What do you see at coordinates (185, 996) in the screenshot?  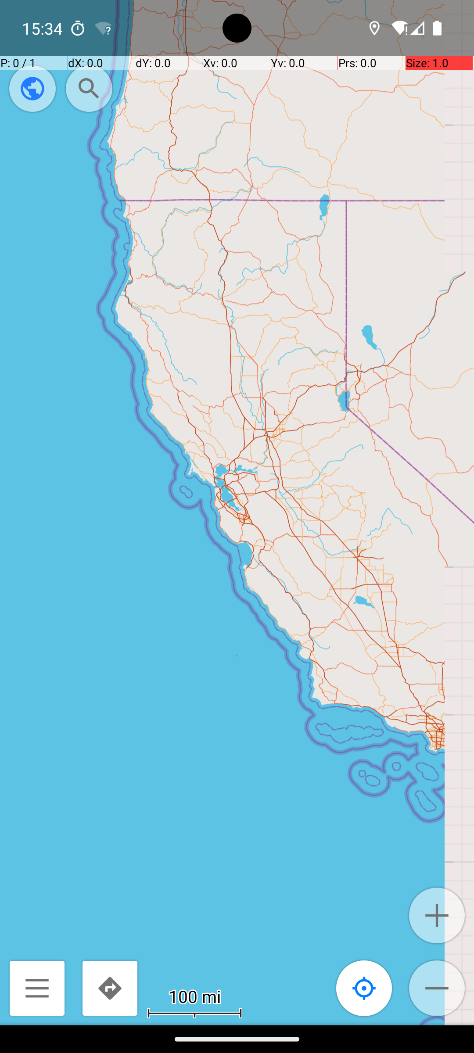 I see `100 mi` at bounding box center [185, 996].